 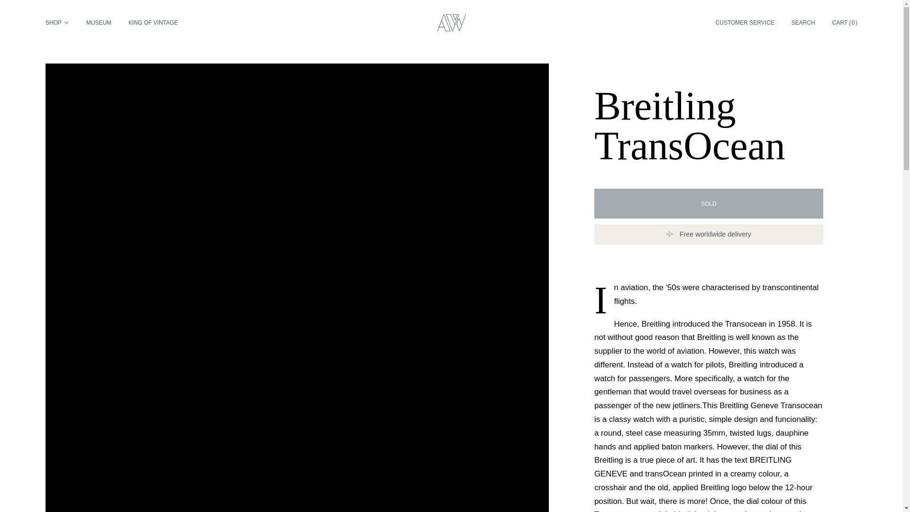 I want to click on SHOP, so click(x=57, y=23).